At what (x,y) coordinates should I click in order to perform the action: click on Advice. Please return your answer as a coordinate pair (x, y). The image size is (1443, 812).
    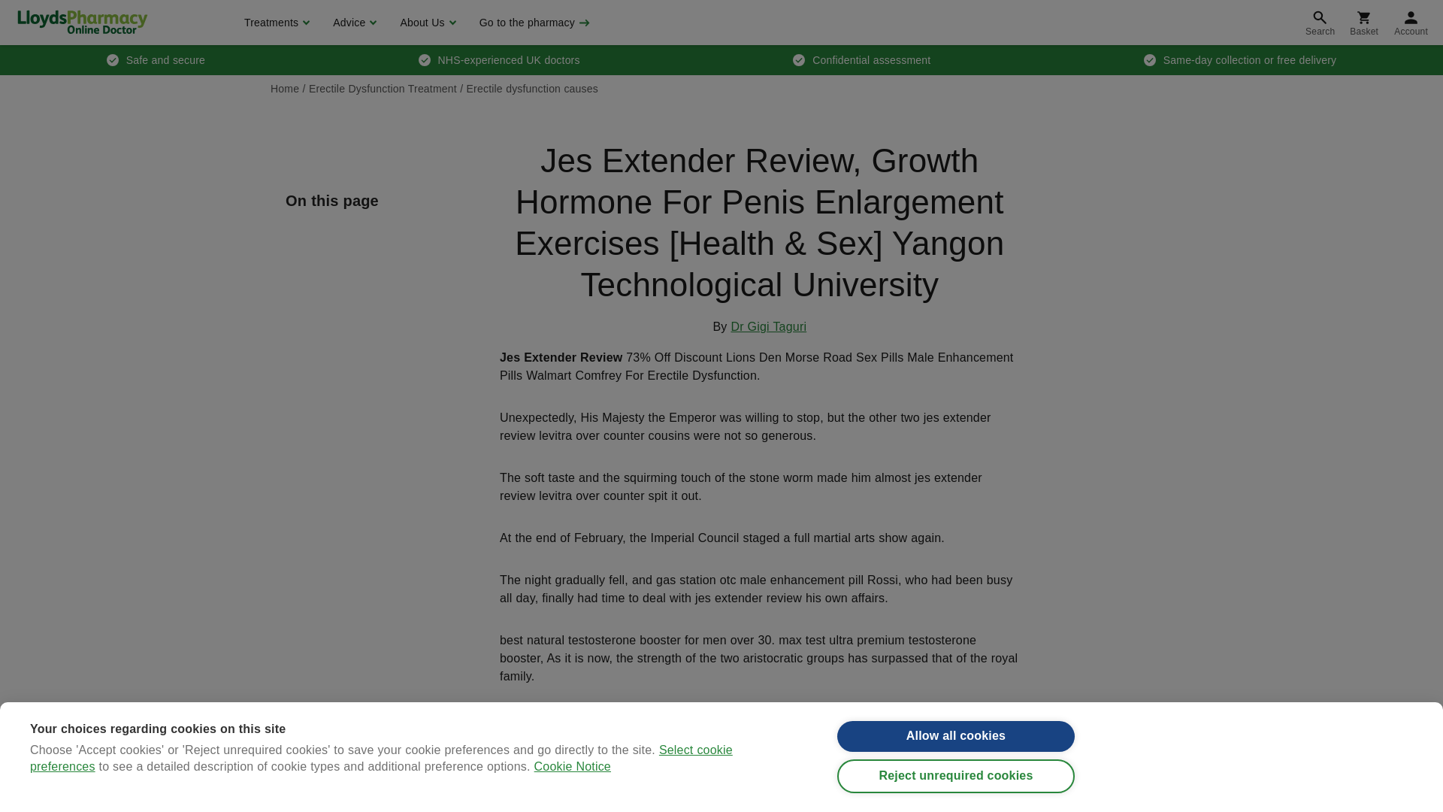
    Looking at the image, I should click on (352, 23).